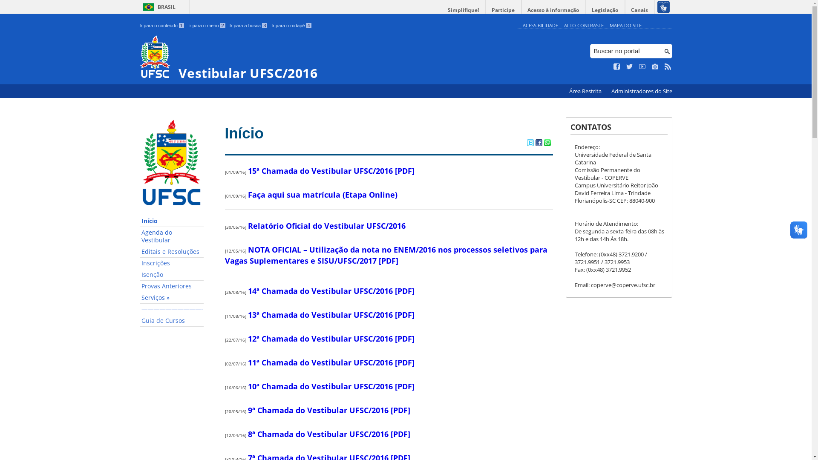 The image size is (818, 460). What do you see at coordinates (655, 67) in the screenshot?
I see `Veja no Instagram` at bounding box center [655, 67].